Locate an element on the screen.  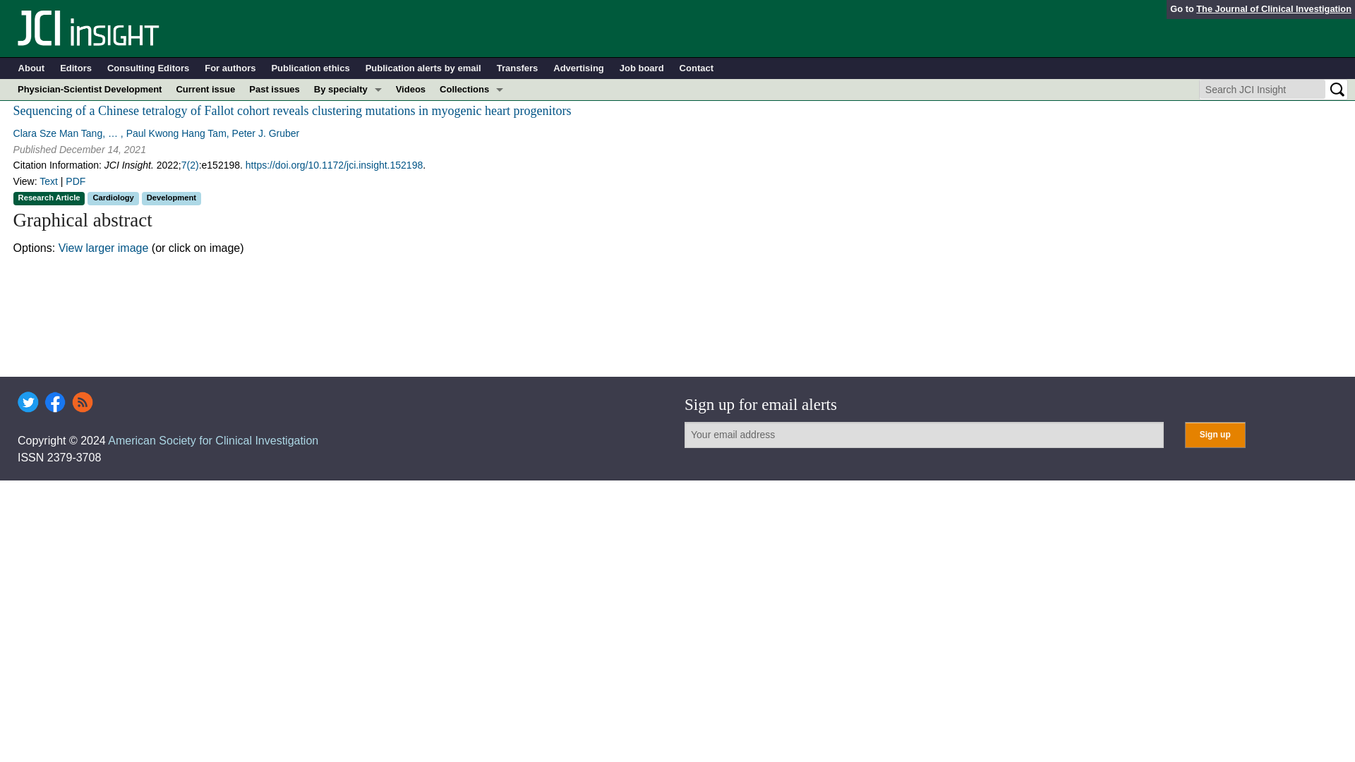
Publication ethics is located at coordinates (311, 68).